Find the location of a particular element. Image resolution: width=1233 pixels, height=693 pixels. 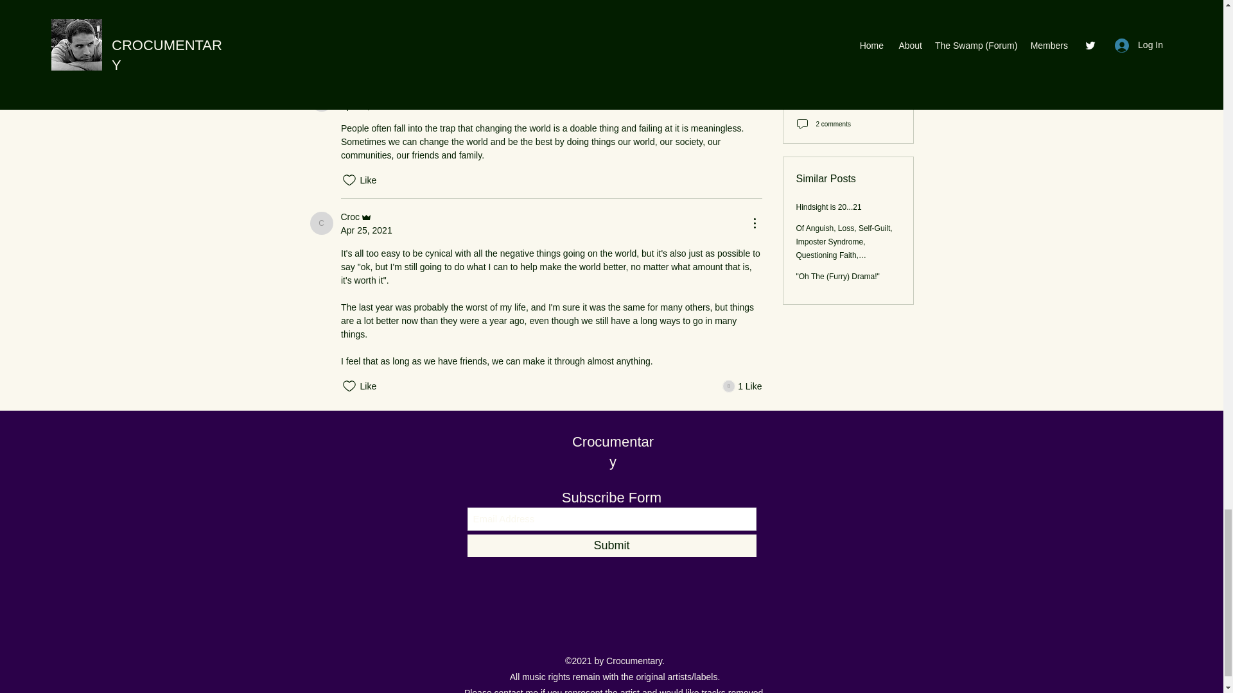

Croc is located at coordinates (399, 69).